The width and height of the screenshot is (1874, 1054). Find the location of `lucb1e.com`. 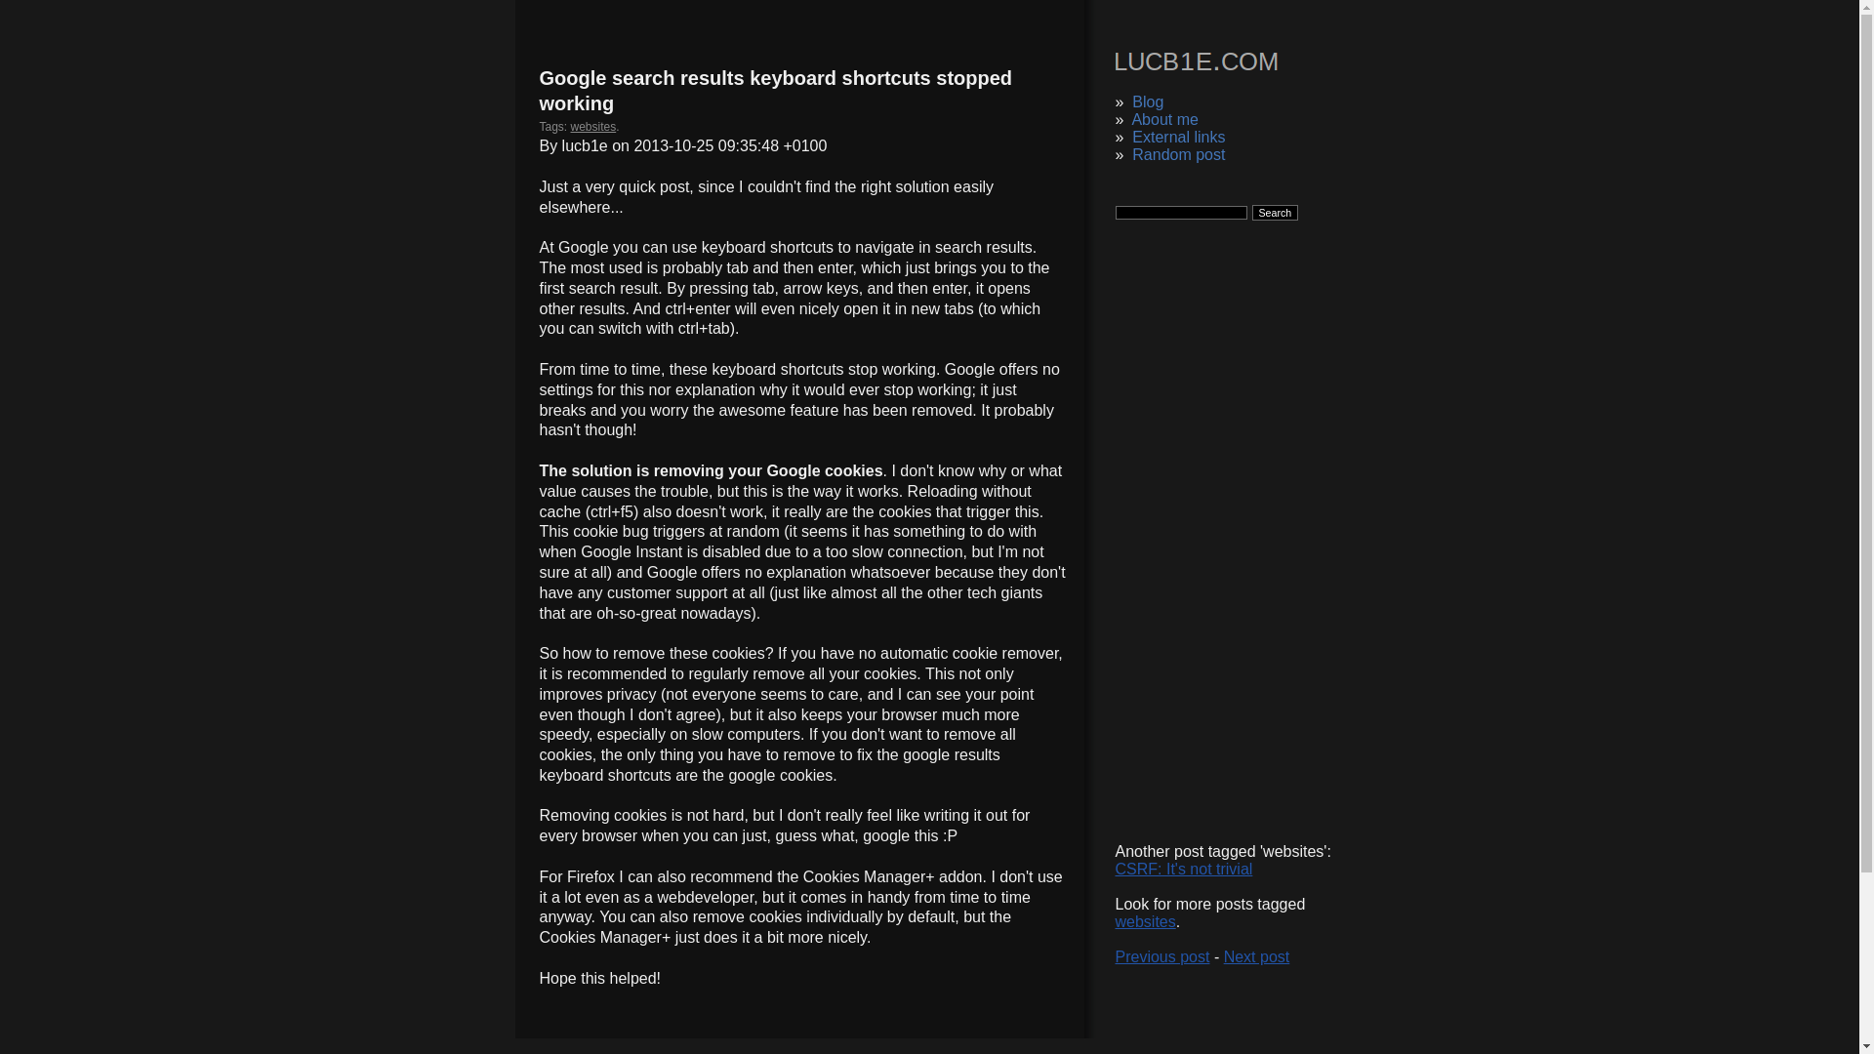

lucb1e.com is located at coordinates (1195, 64).